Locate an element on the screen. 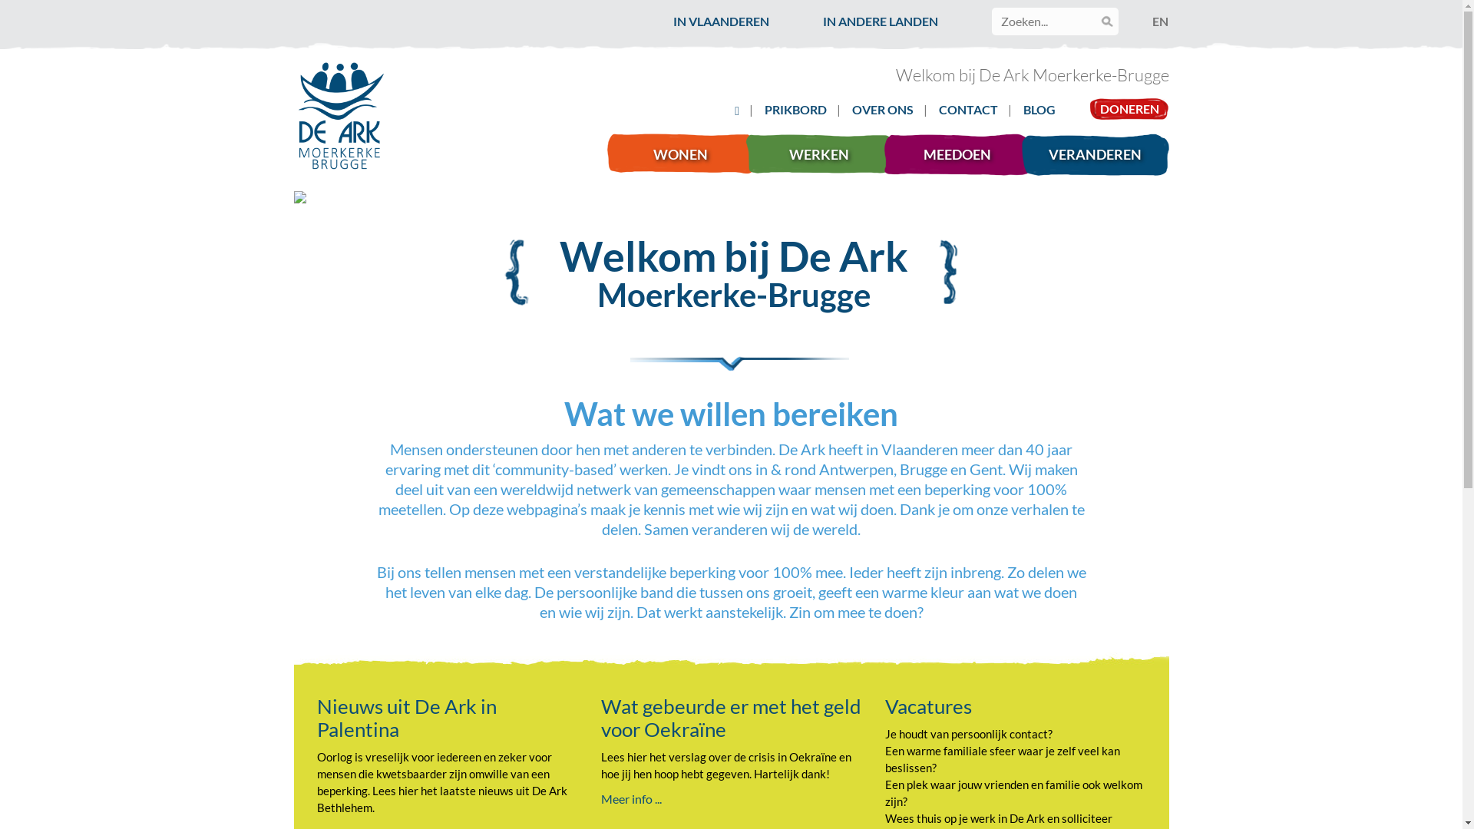 The image size is (1474, 829). IN VLAANDEREN is located at coordinates (722, 21).